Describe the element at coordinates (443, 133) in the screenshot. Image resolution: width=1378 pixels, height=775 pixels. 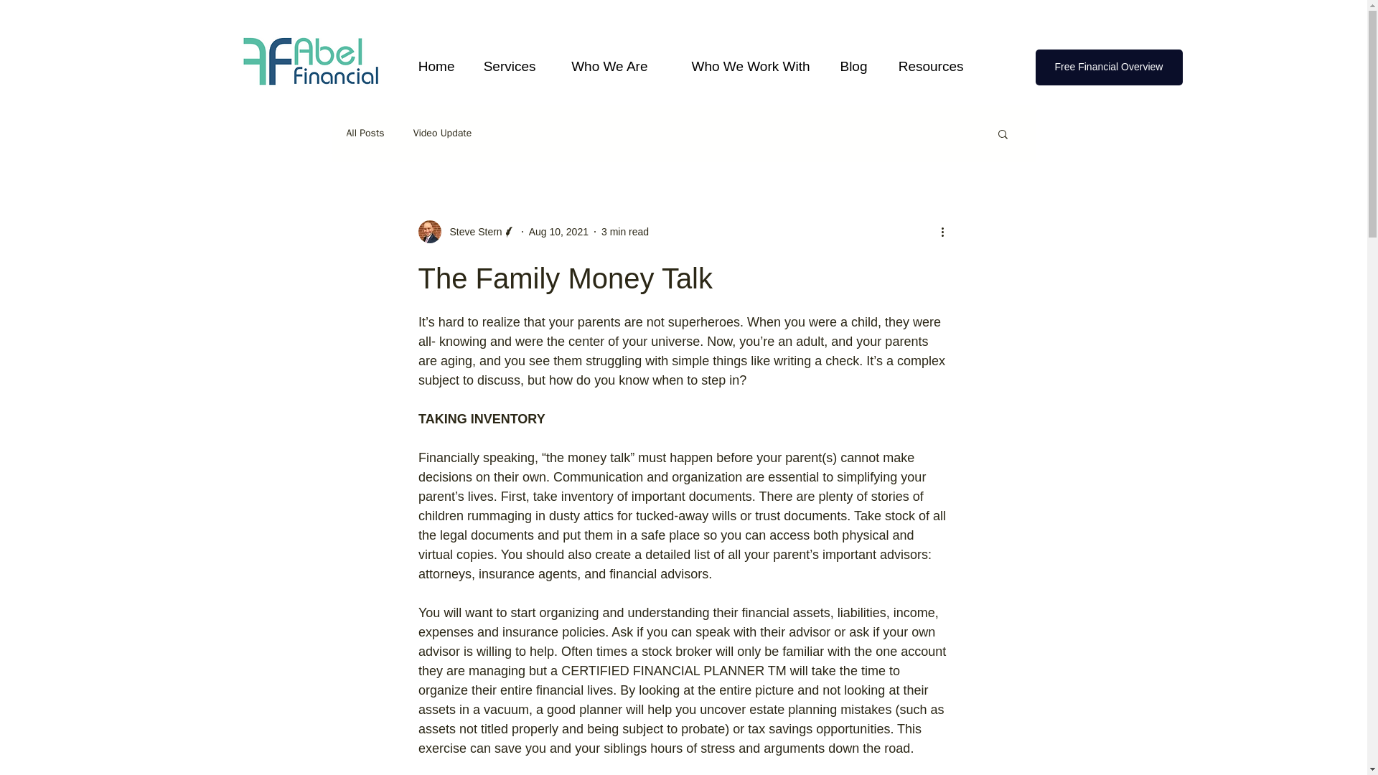
I see `Video Update` at that location.